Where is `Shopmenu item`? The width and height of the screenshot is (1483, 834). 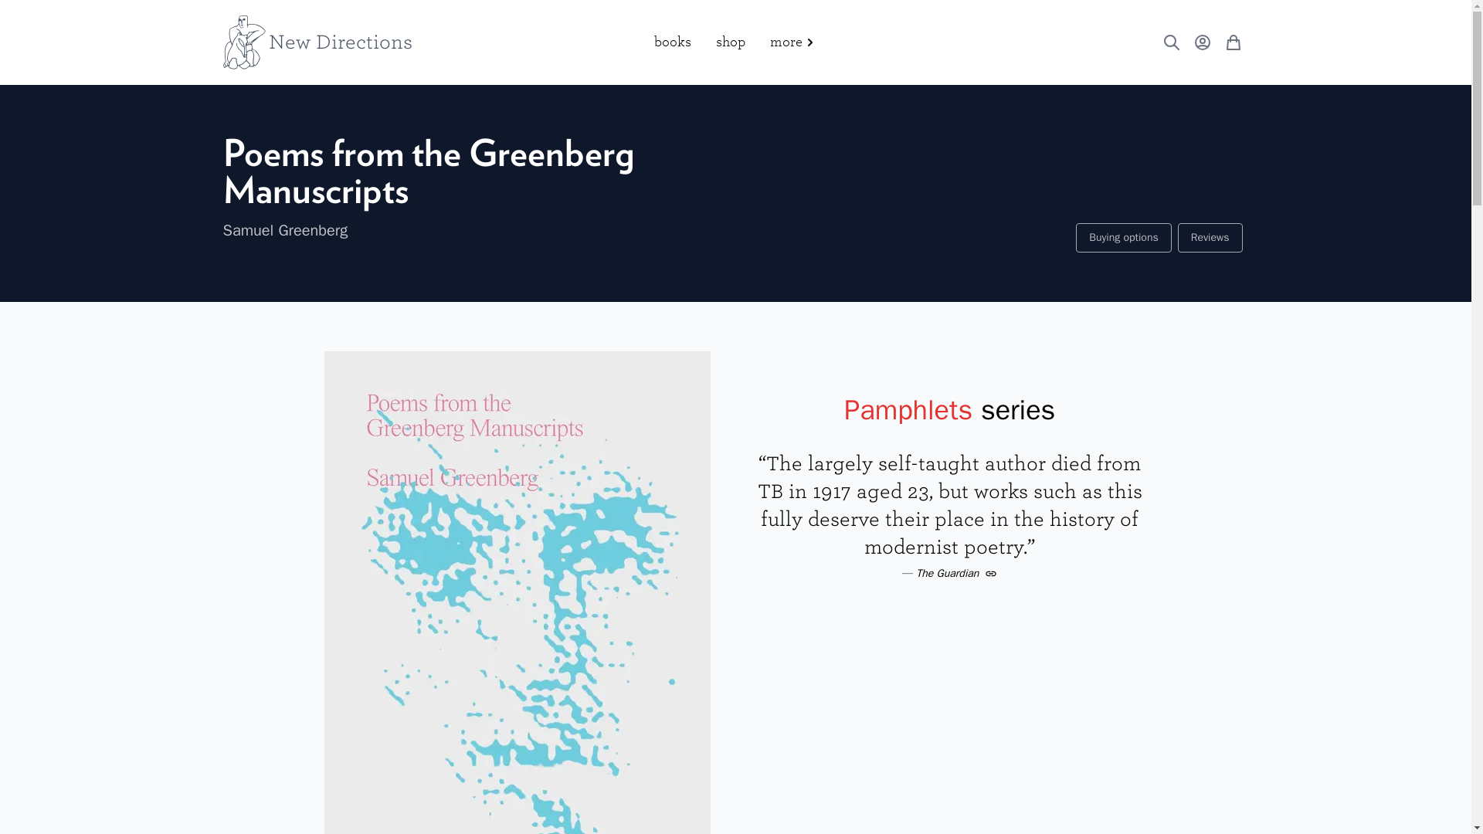
Shopmenu item is located at coordinates (729, 42).